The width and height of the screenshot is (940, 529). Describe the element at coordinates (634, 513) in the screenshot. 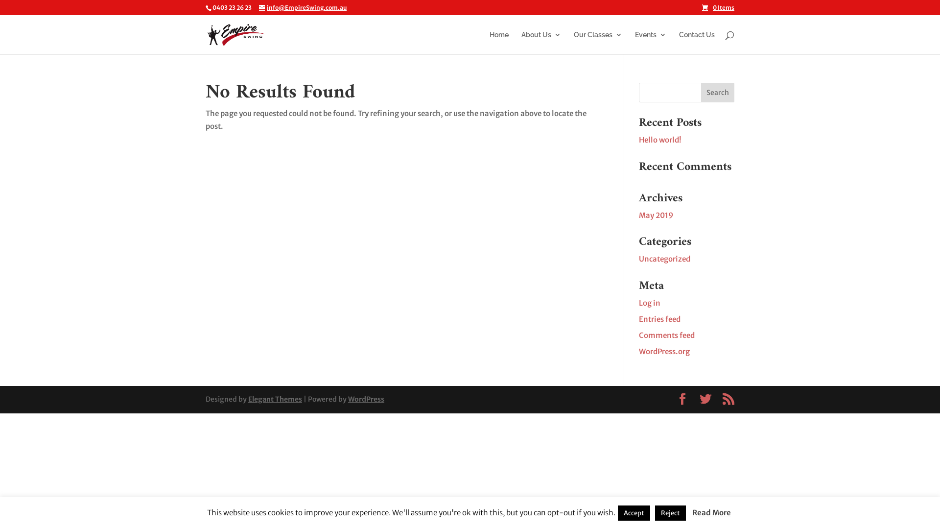

I see `Accept` at that location.